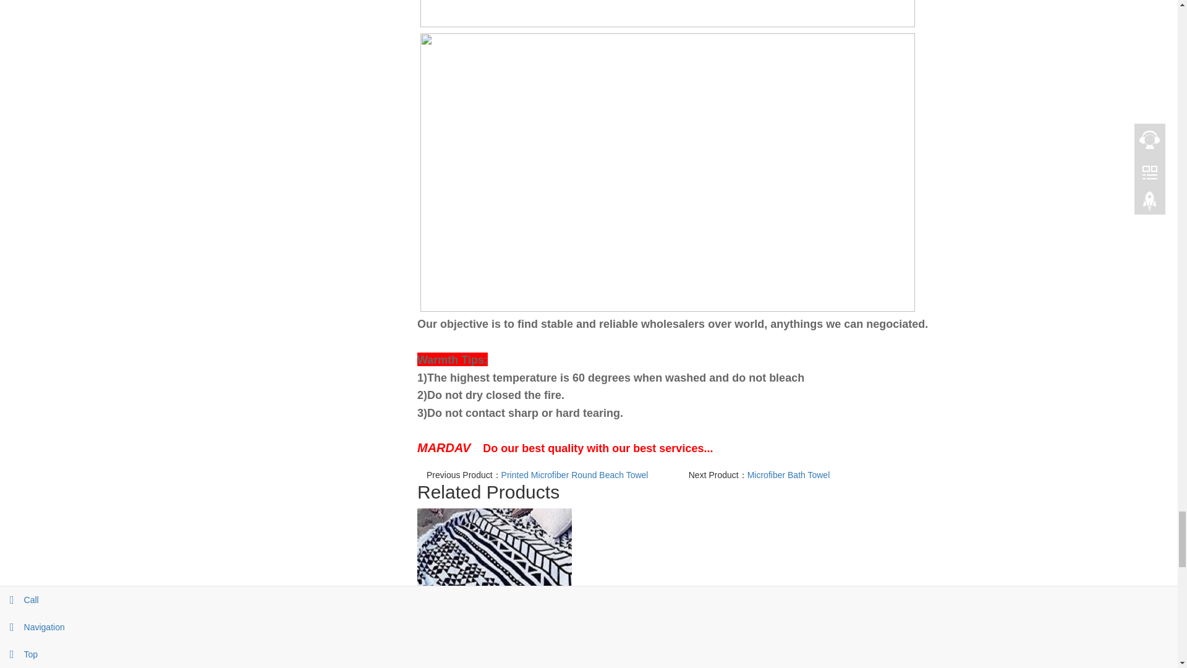 The height and width of the screenshot is (668, 1187). Describe the element at coordinates (574, 475) in the screenshot. I see `Printed Microfiber Round Beach Towel` at that location.